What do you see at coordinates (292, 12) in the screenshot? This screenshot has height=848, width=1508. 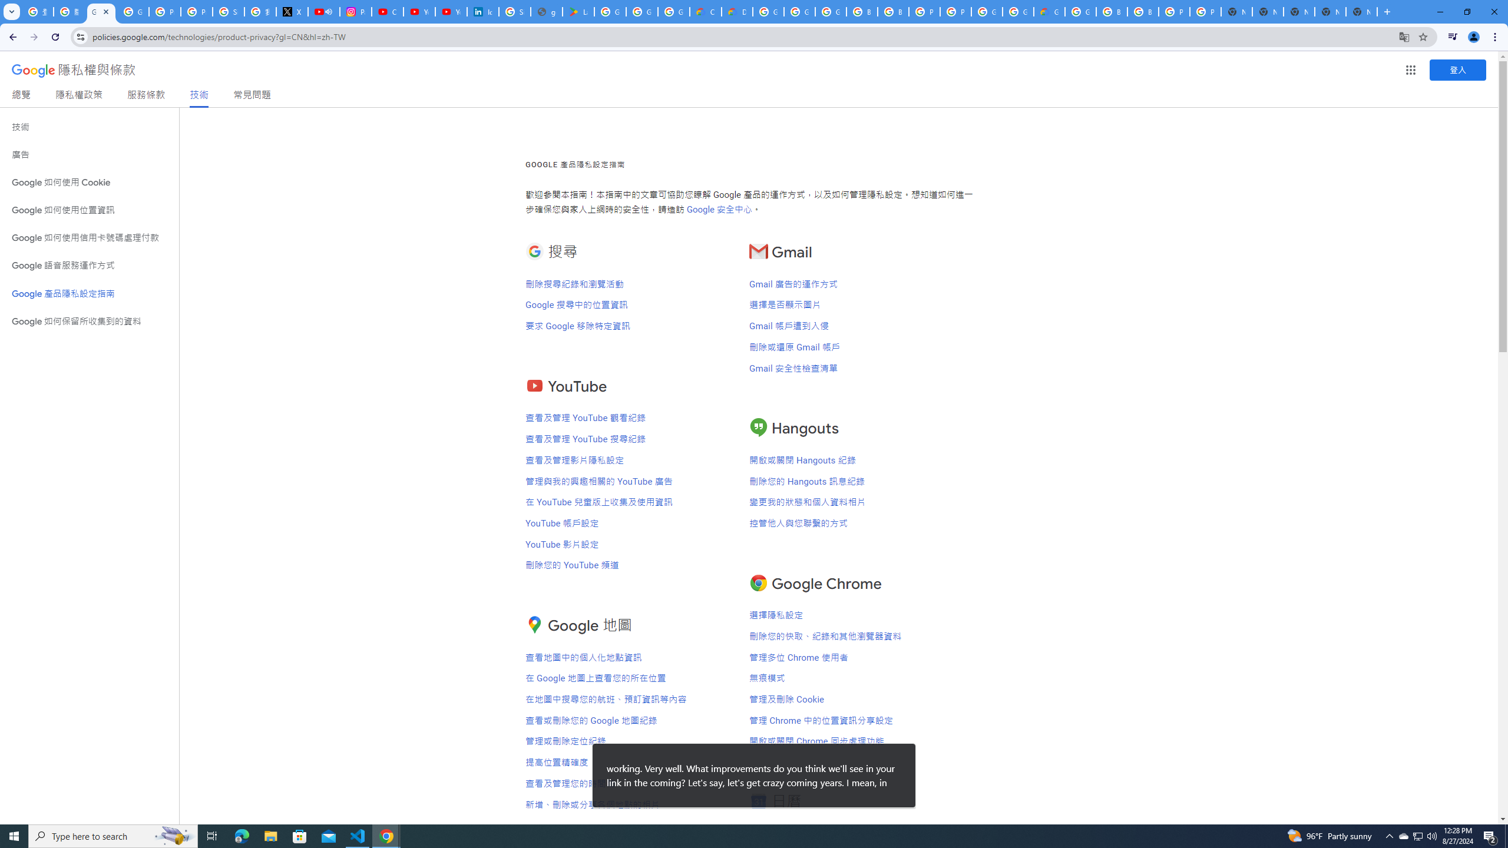 I see `X` at bounding box center [292, 12].